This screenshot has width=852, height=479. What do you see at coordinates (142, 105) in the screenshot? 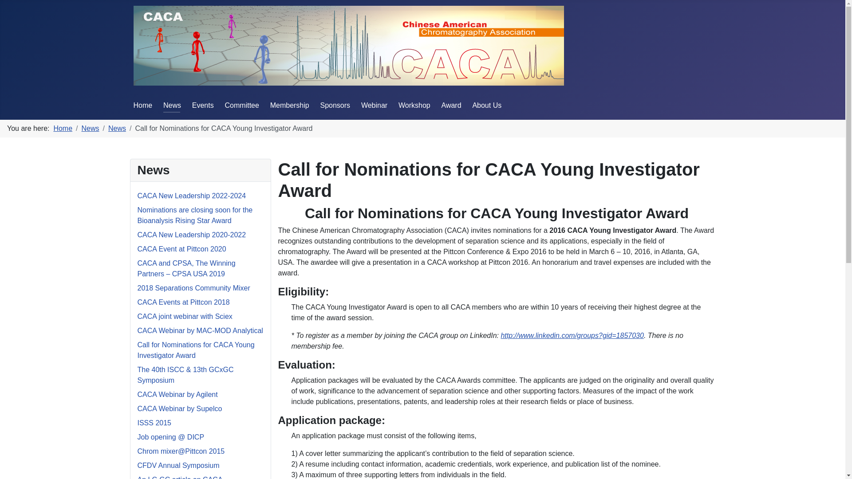
I see `Home` at bounding box center [142, 105].